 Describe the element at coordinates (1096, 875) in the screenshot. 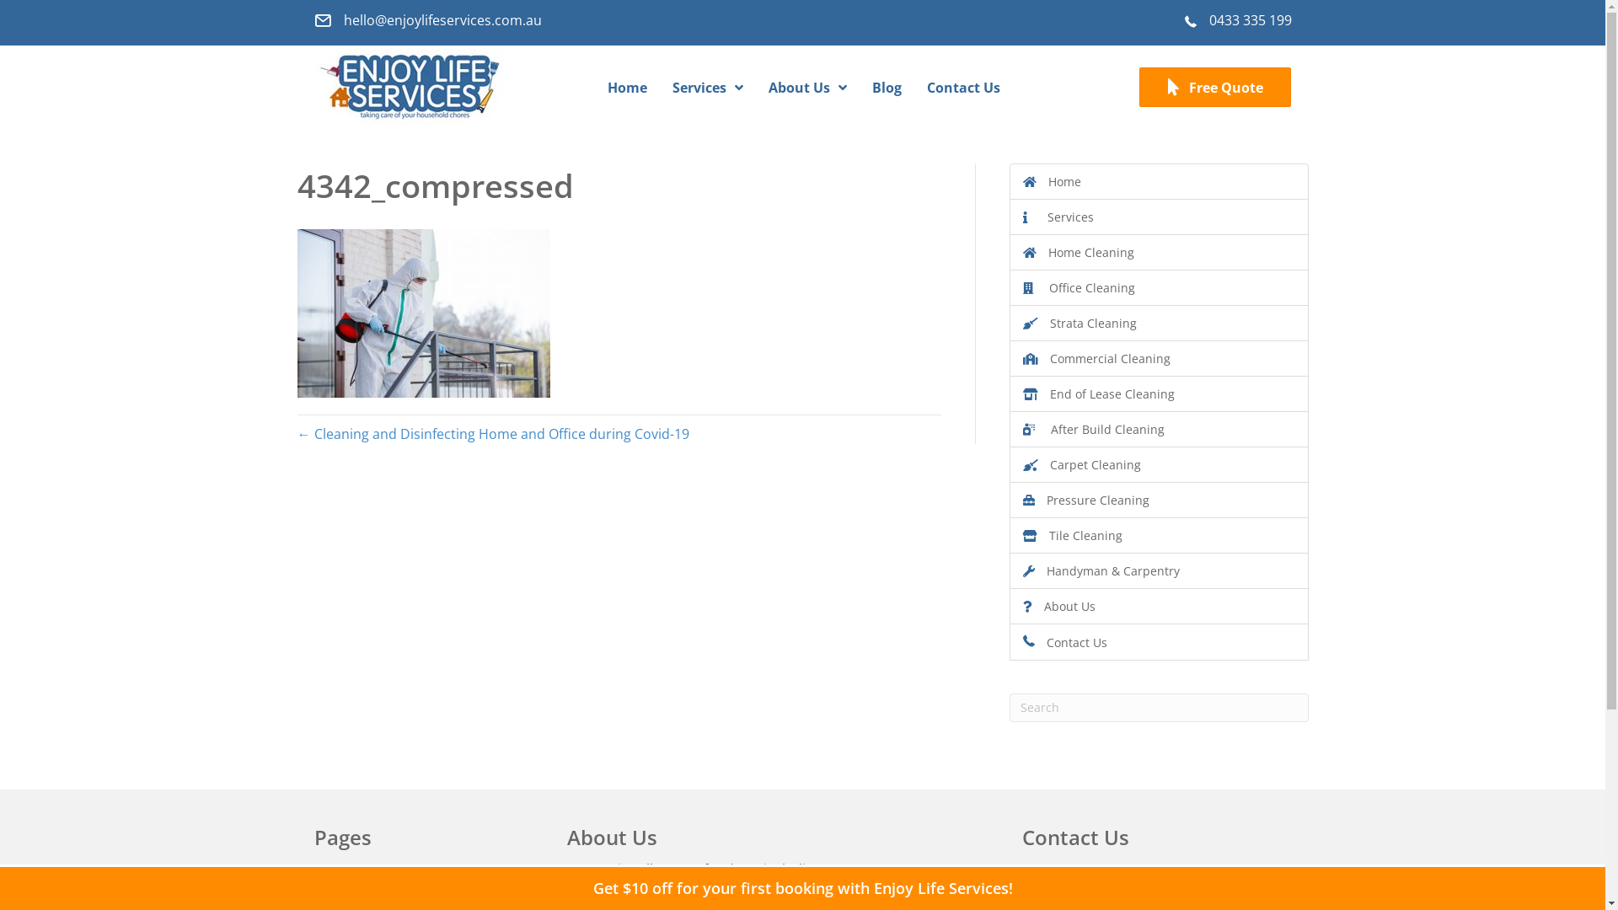

I see `0433 335 199` at that location.